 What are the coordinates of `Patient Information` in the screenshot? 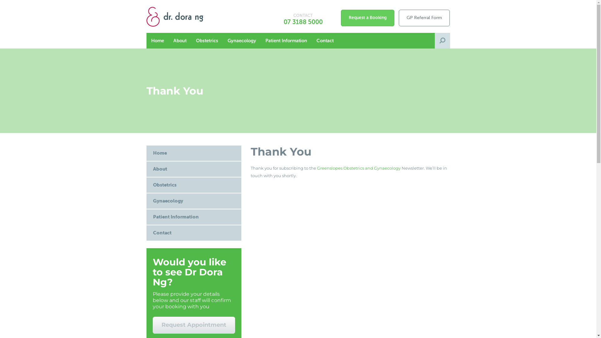 It's located at (286, 41).